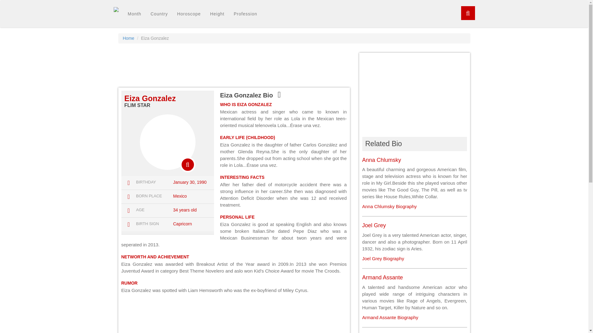 The width and height of the screenshot is (593, 333). I want to click on FLIM STAR, so click(137, 105).